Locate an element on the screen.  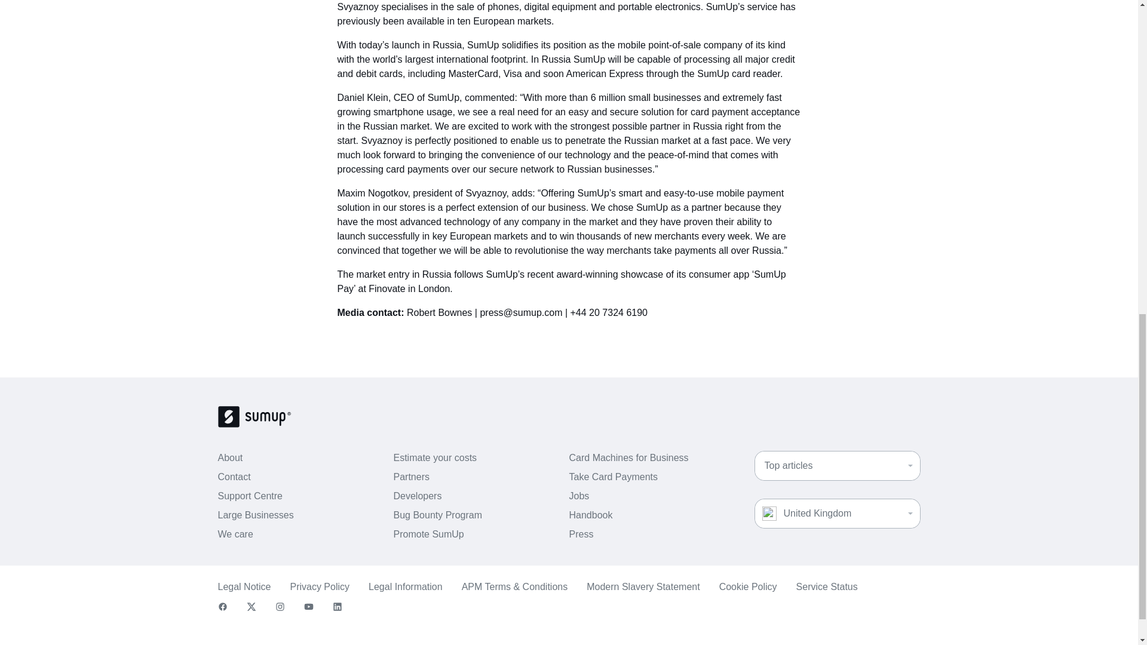
Promote SumUp is located at coordinates (428, 534).